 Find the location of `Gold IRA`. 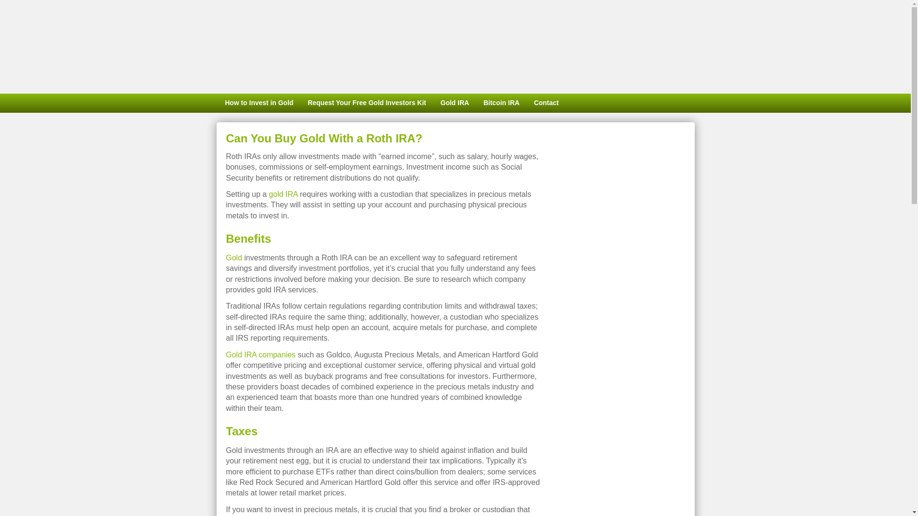

Gold IRA is located at coordinates (455, 103).